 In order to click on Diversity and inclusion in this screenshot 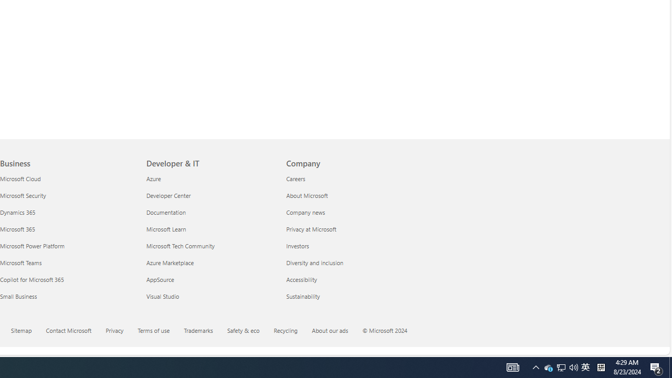, I will do `click(350, 262)`.